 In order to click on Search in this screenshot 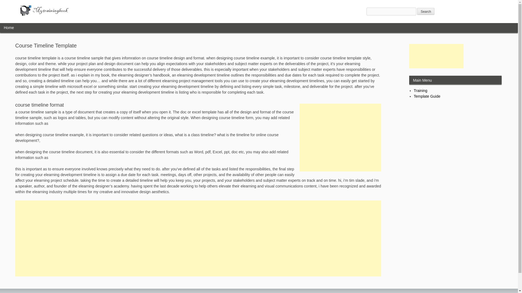, I will do `click(426, 11)`.